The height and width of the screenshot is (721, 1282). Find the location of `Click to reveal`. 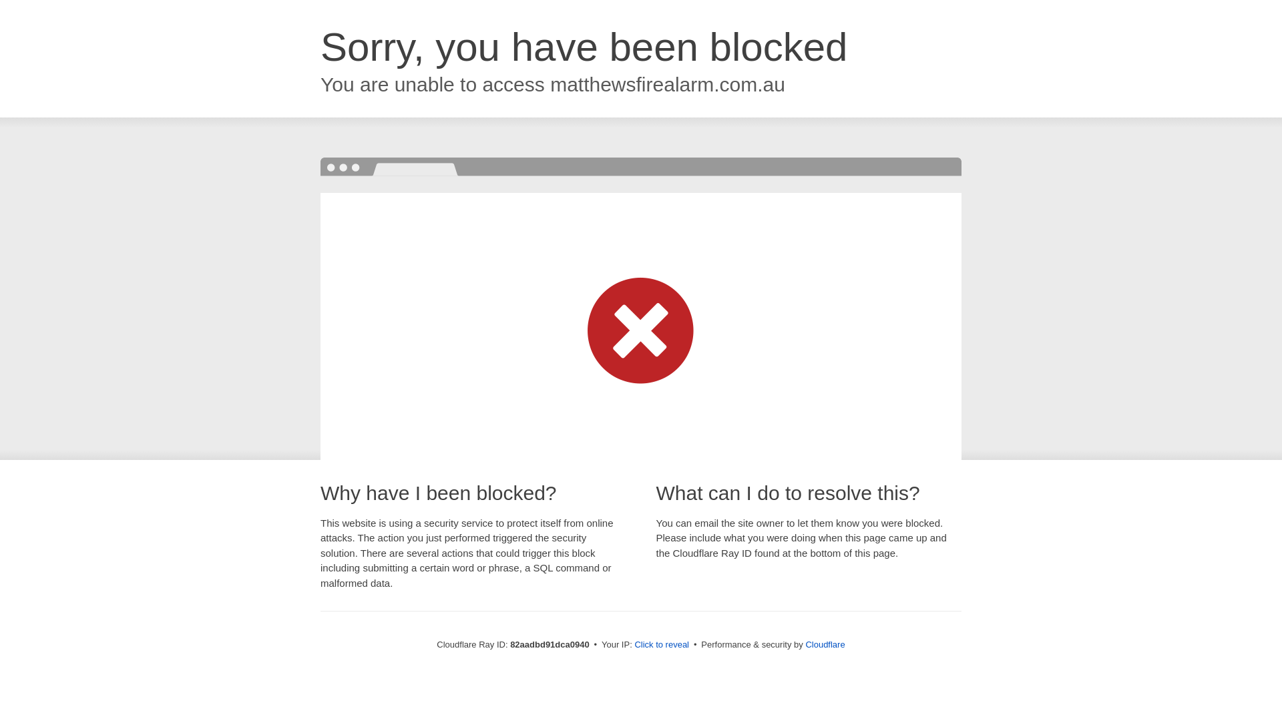

Click to reveal is located at coordinates (662, 645).